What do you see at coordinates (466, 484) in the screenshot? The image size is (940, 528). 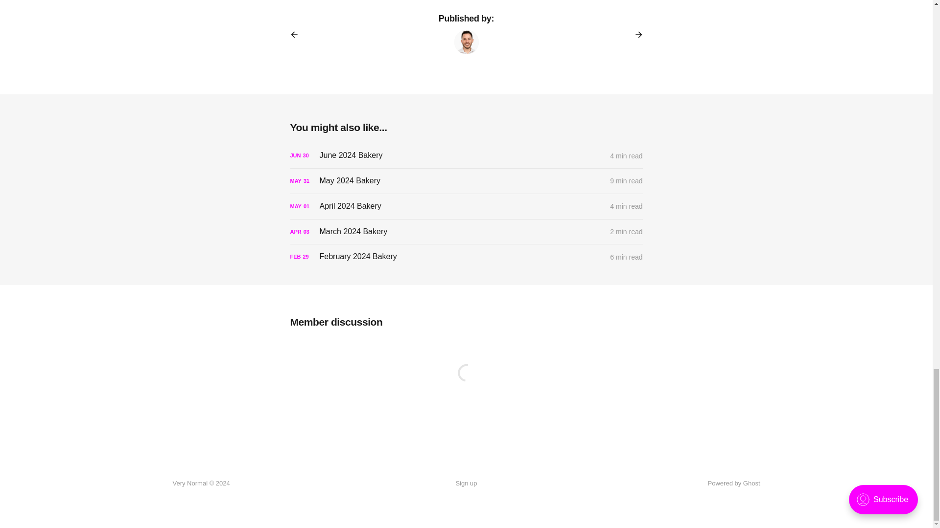 I see `Sign up` at bounding box center [466, 484].